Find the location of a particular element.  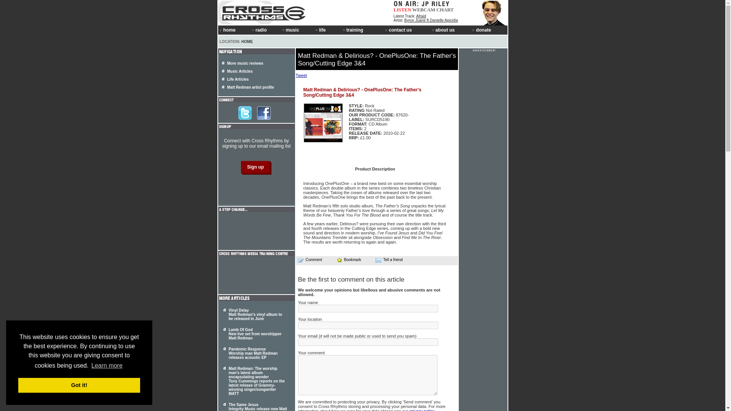

CHART is located at coordinates (445, 10).